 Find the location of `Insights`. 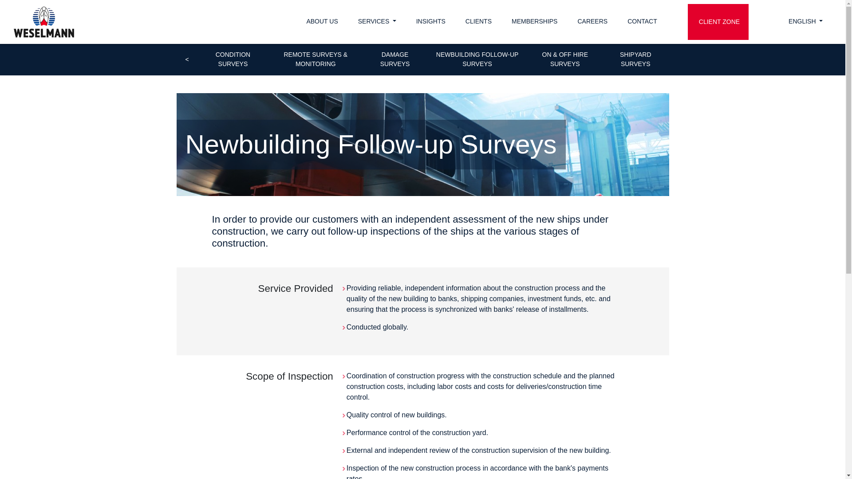

Insights is located at coordinates (430, 21).